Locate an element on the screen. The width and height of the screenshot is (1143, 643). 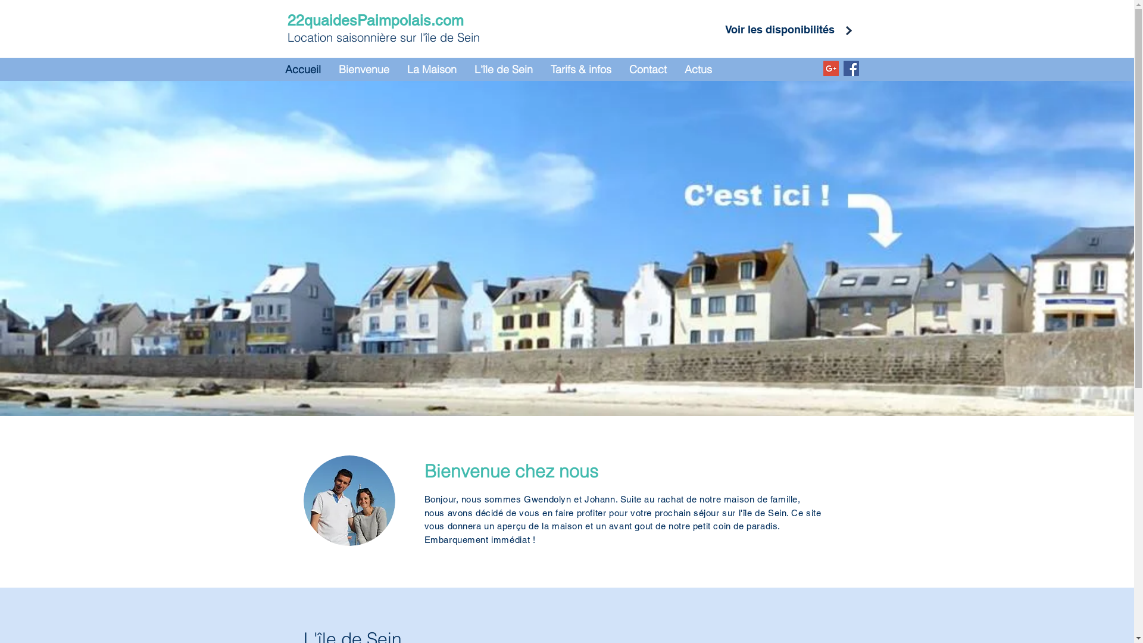
La Maison is located at coordinates (431, 70).